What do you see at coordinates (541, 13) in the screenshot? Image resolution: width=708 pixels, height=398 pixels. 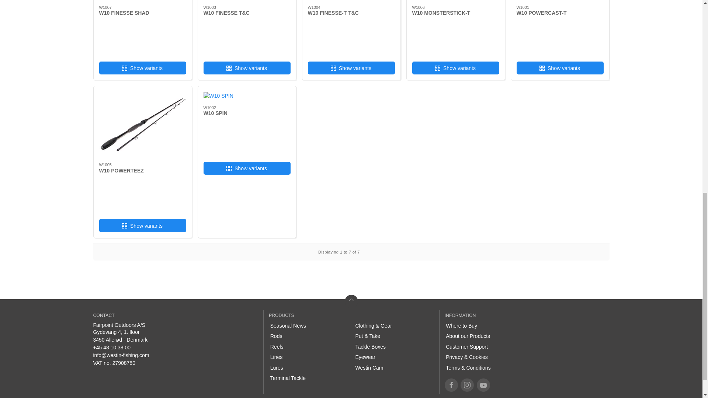 I see `W10 POWERCAST-T` at bounding box center [541, 13].